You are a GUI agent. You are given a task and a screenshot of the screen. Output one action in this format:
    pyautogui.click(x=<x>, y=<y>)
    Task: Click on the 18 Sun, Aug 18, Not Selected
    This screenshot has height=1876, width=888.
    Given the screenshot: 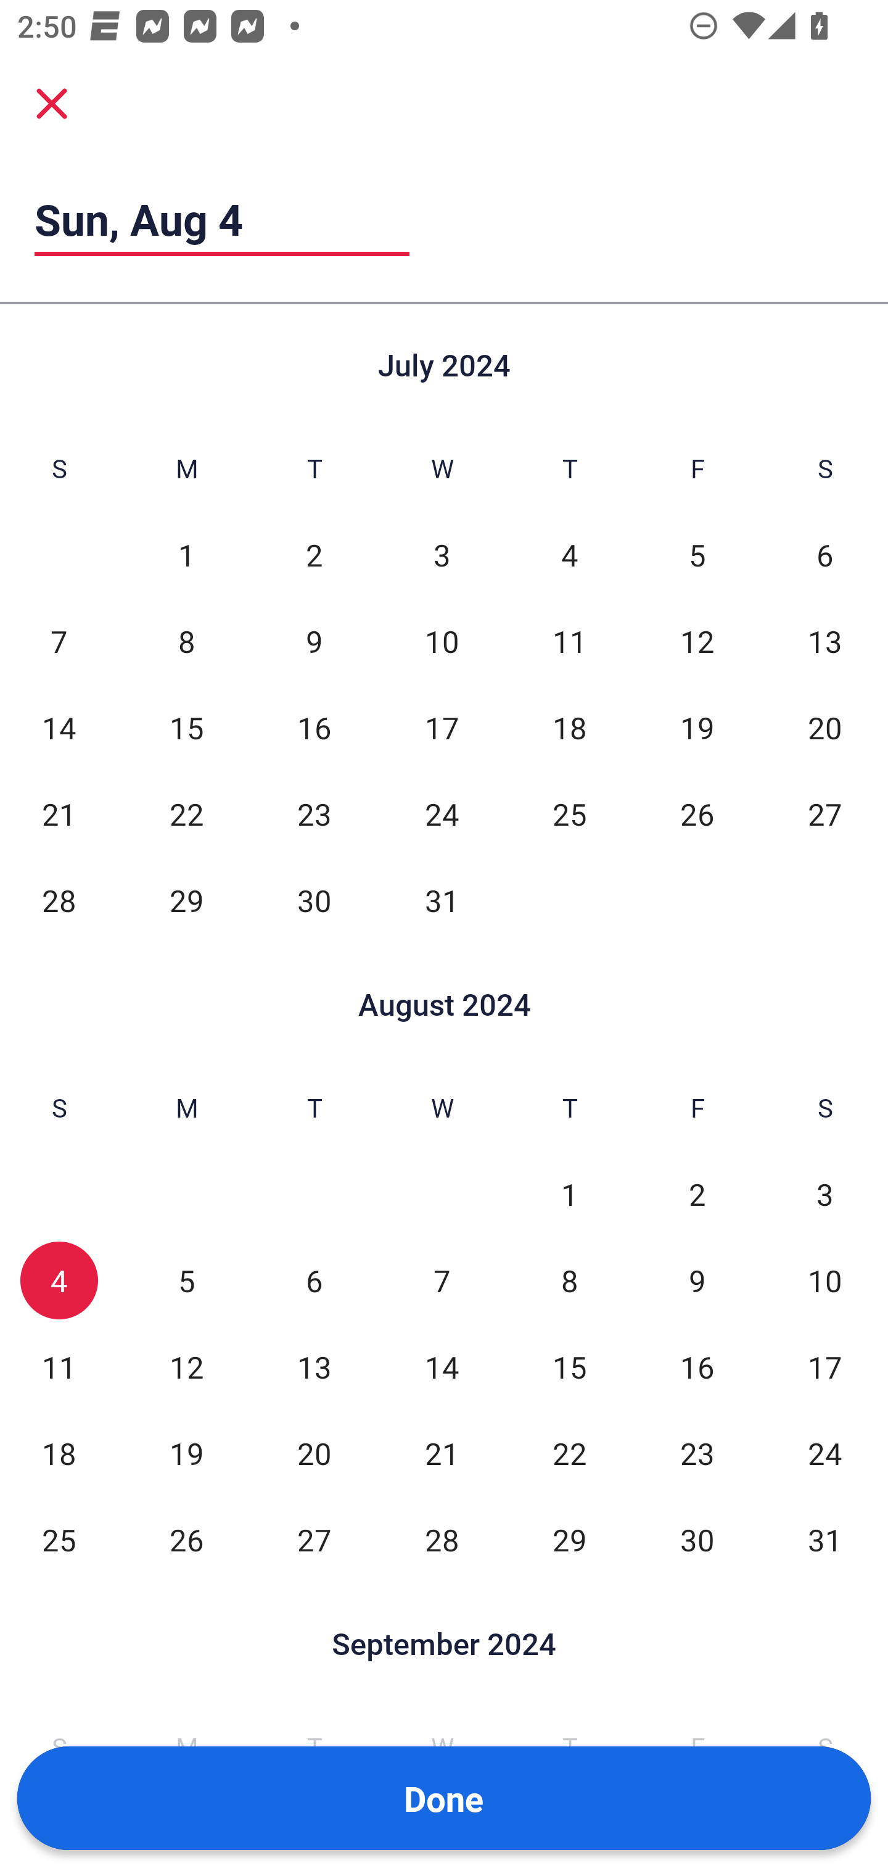 What is the action you would take?
    pyautogui.click(x=59, y=1454)
    